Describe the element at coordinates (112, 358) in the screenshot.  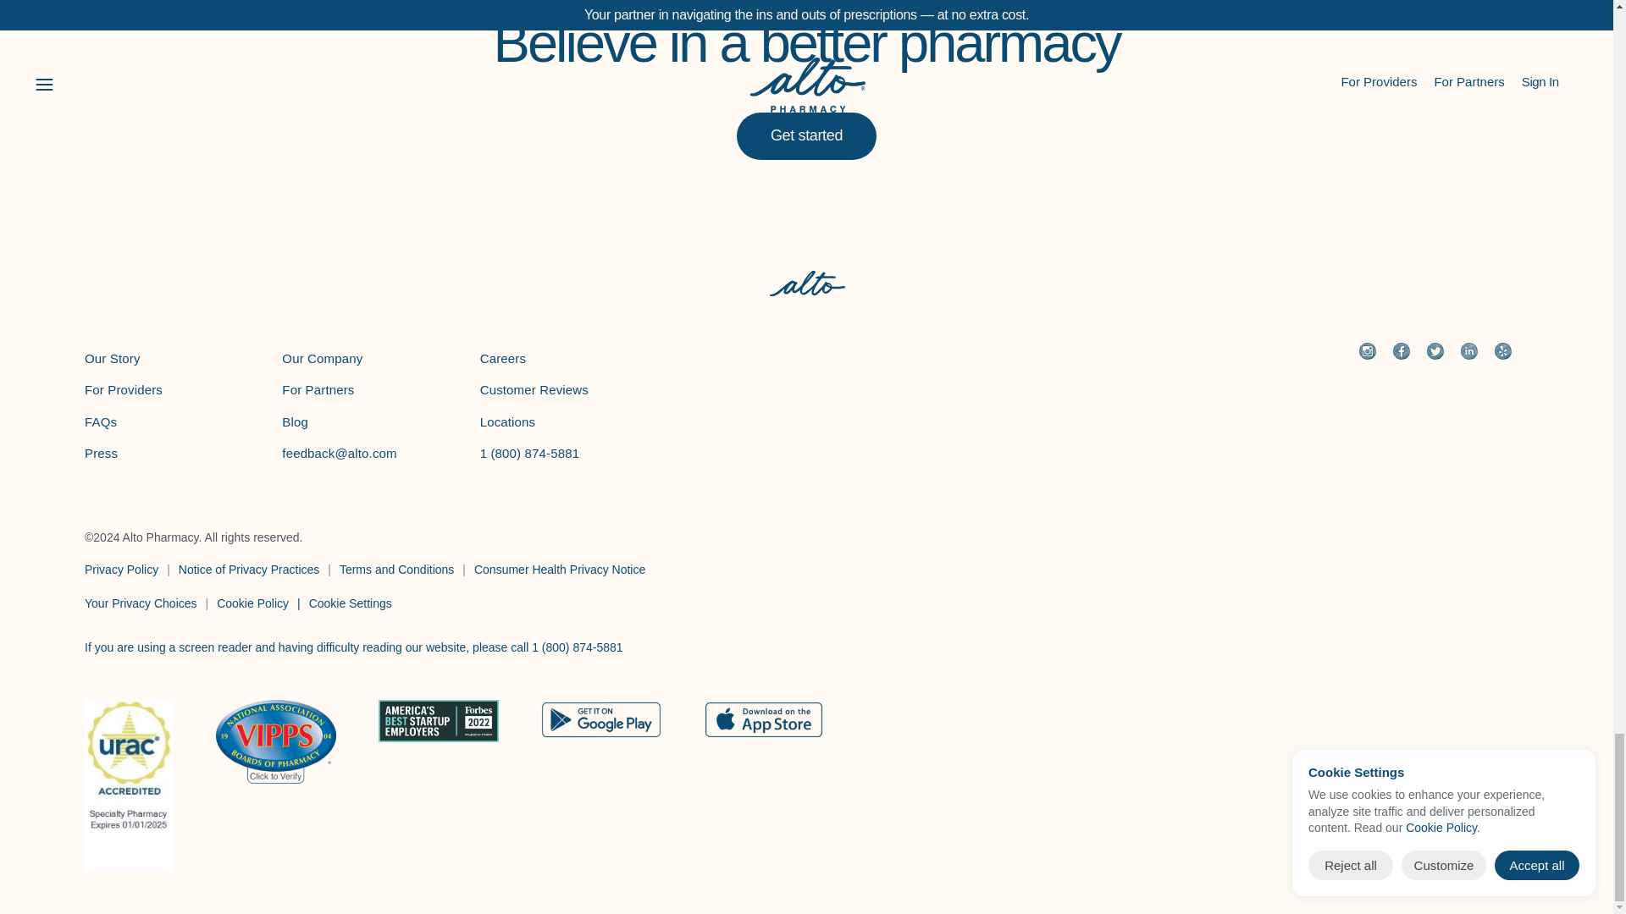
I see `Our Story` at that location.